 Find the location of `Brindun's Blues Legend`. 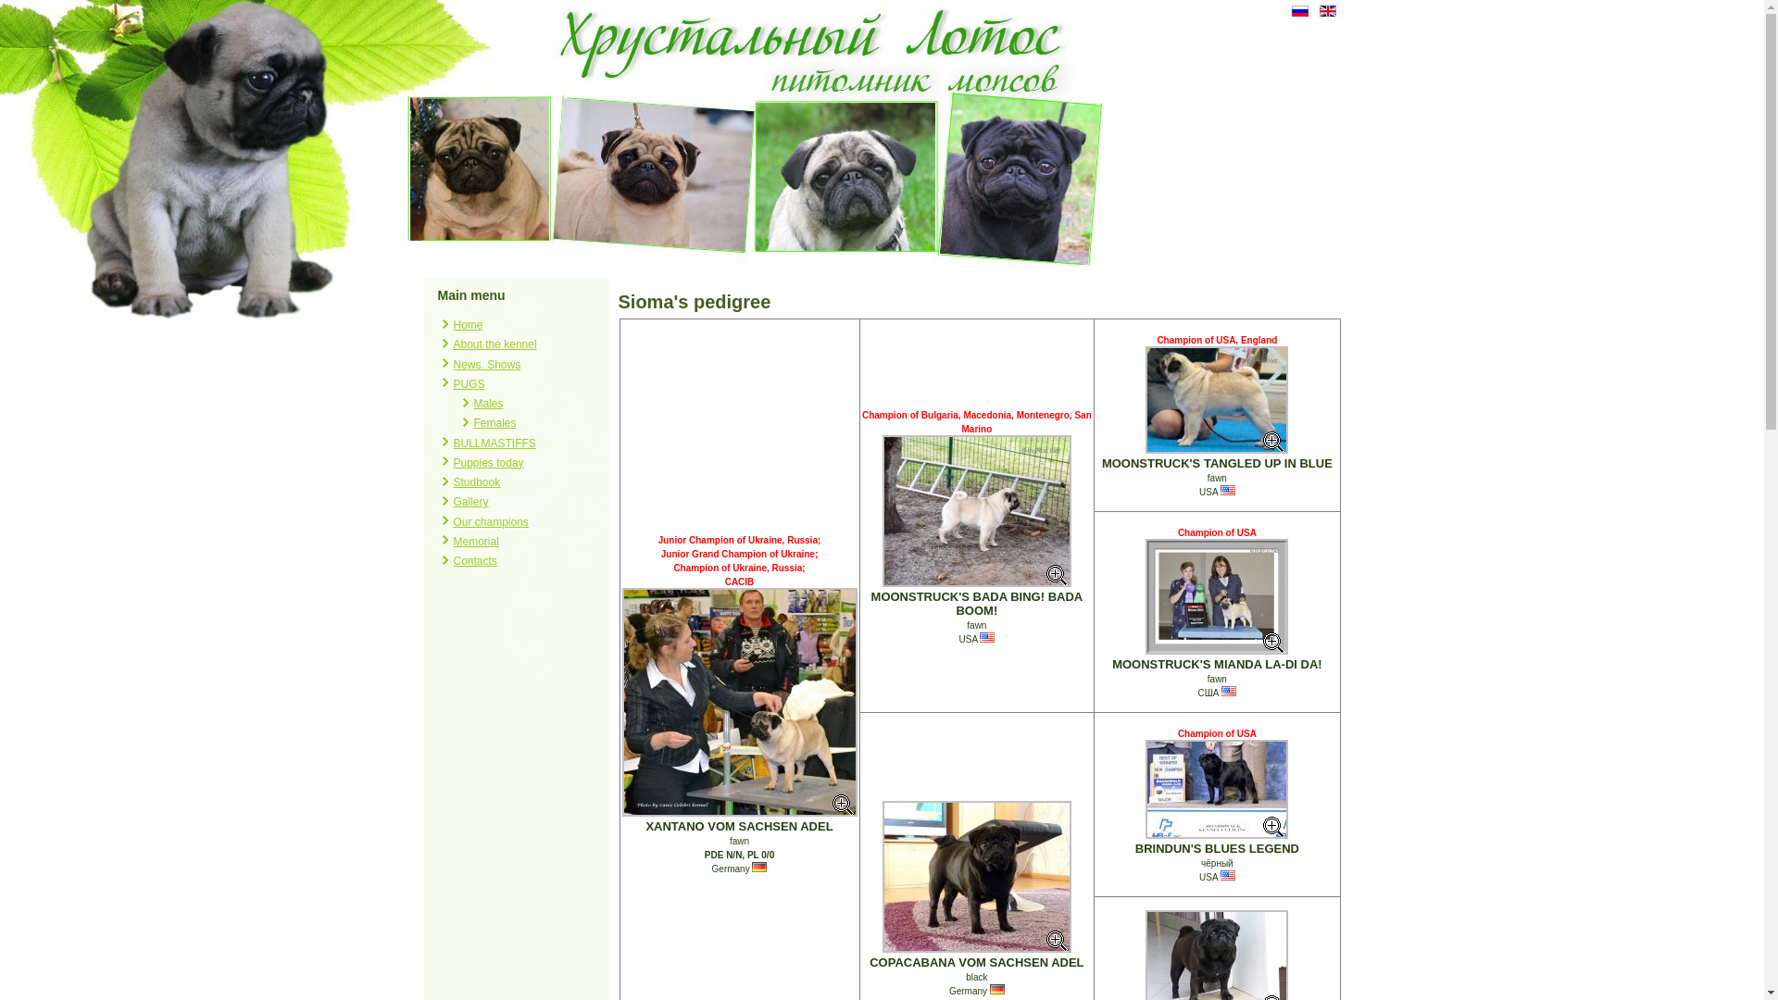

Brindun's Blues Legend is located at coordinates (1217, 789).